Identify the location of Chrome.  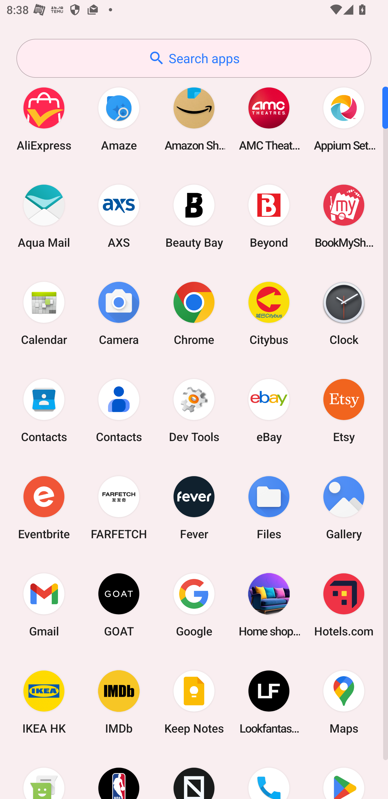
(194, 313).